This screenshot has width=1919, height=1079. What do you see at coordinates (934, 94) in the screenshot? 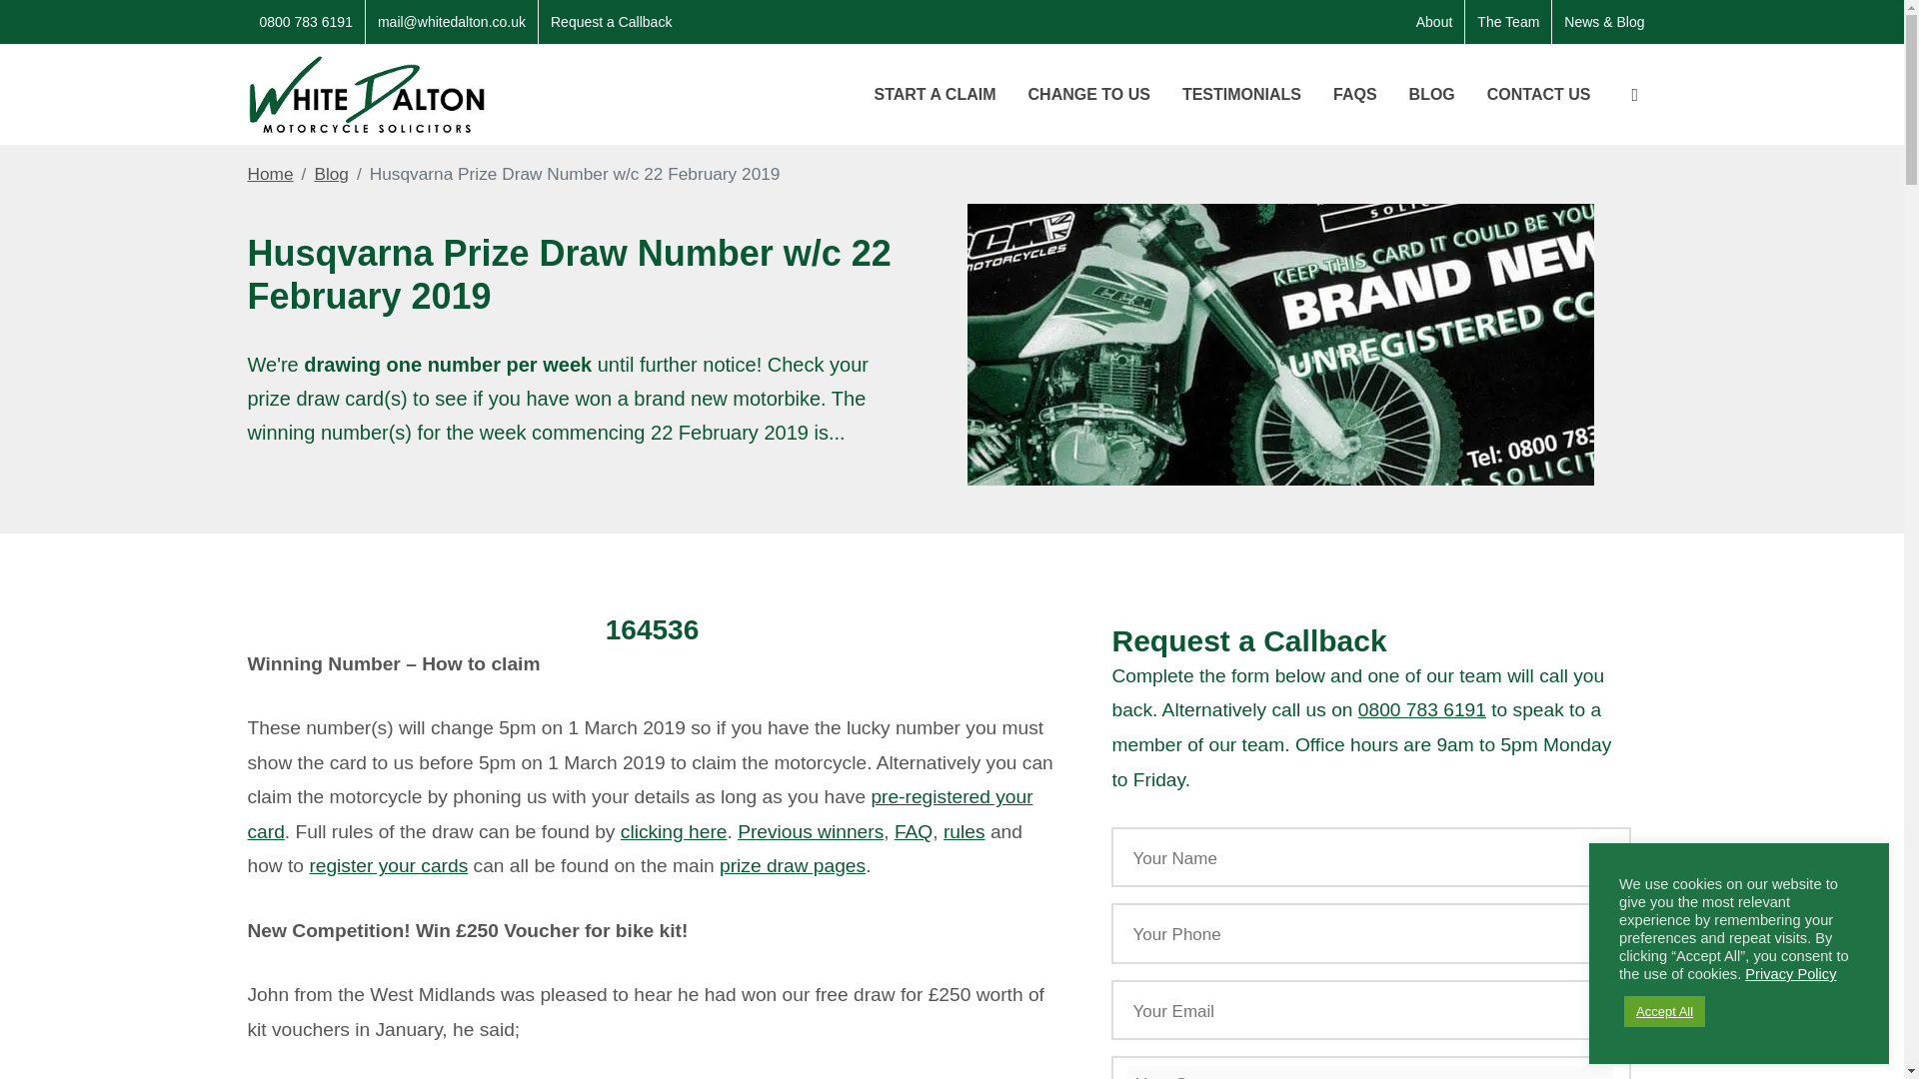
I see `START A CLAIM` at bounding box center [934, 94].